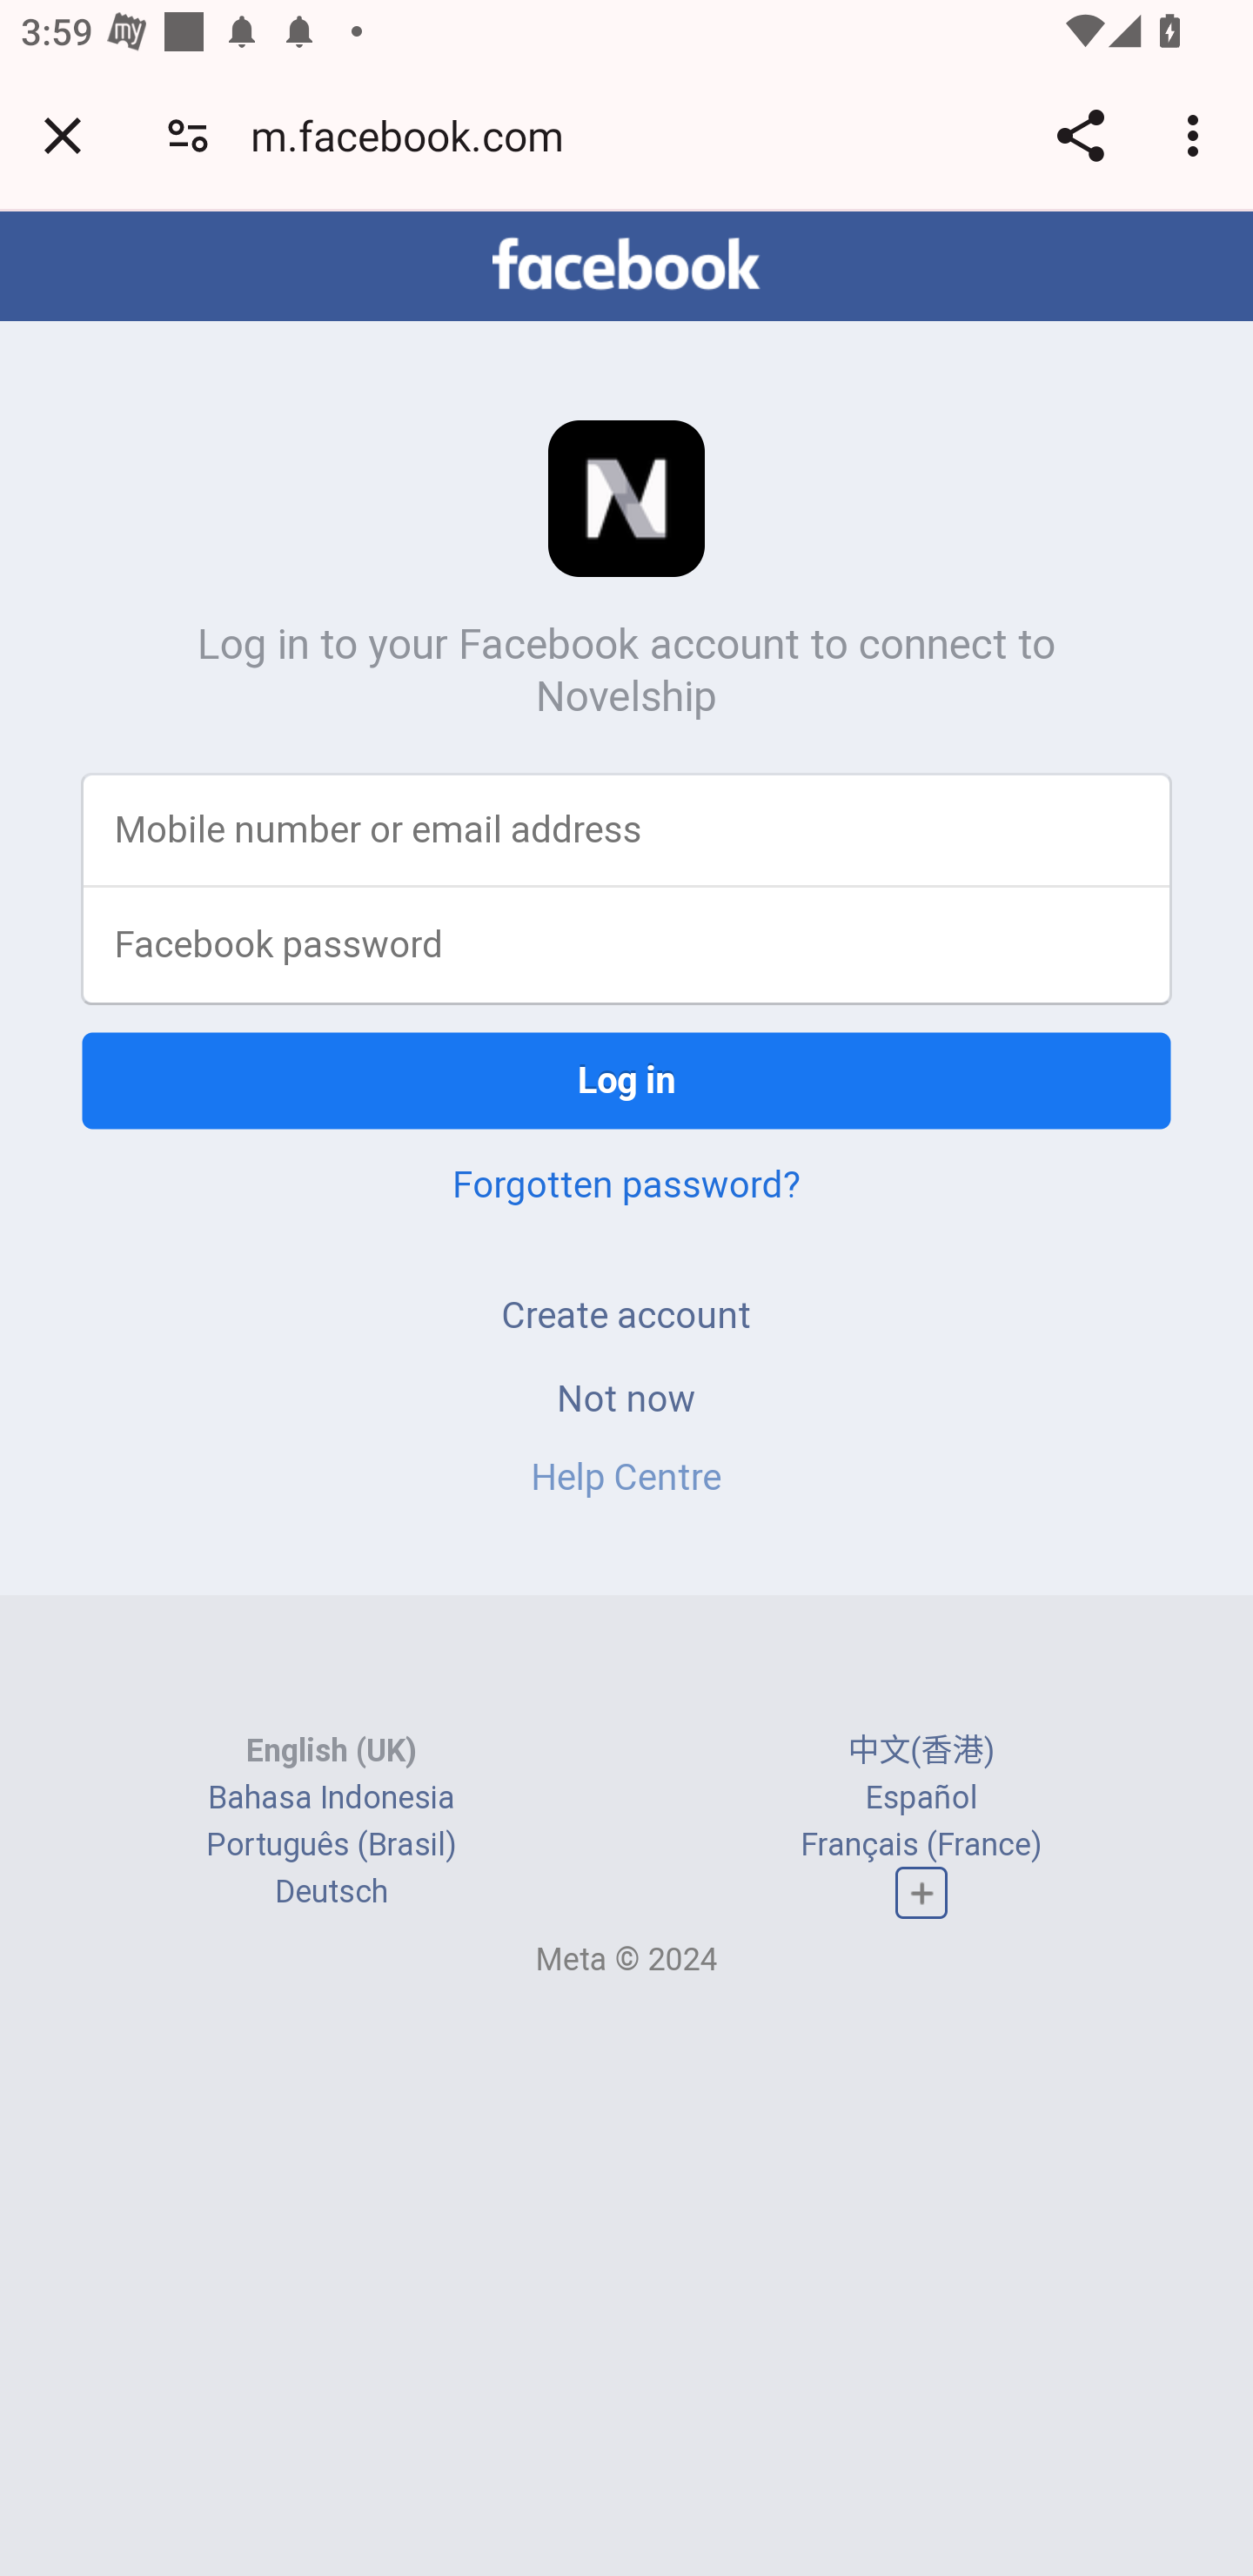 The image size is (1253, 2576). I want to click on Customize and control Google Chrome, so click(1197, 135).